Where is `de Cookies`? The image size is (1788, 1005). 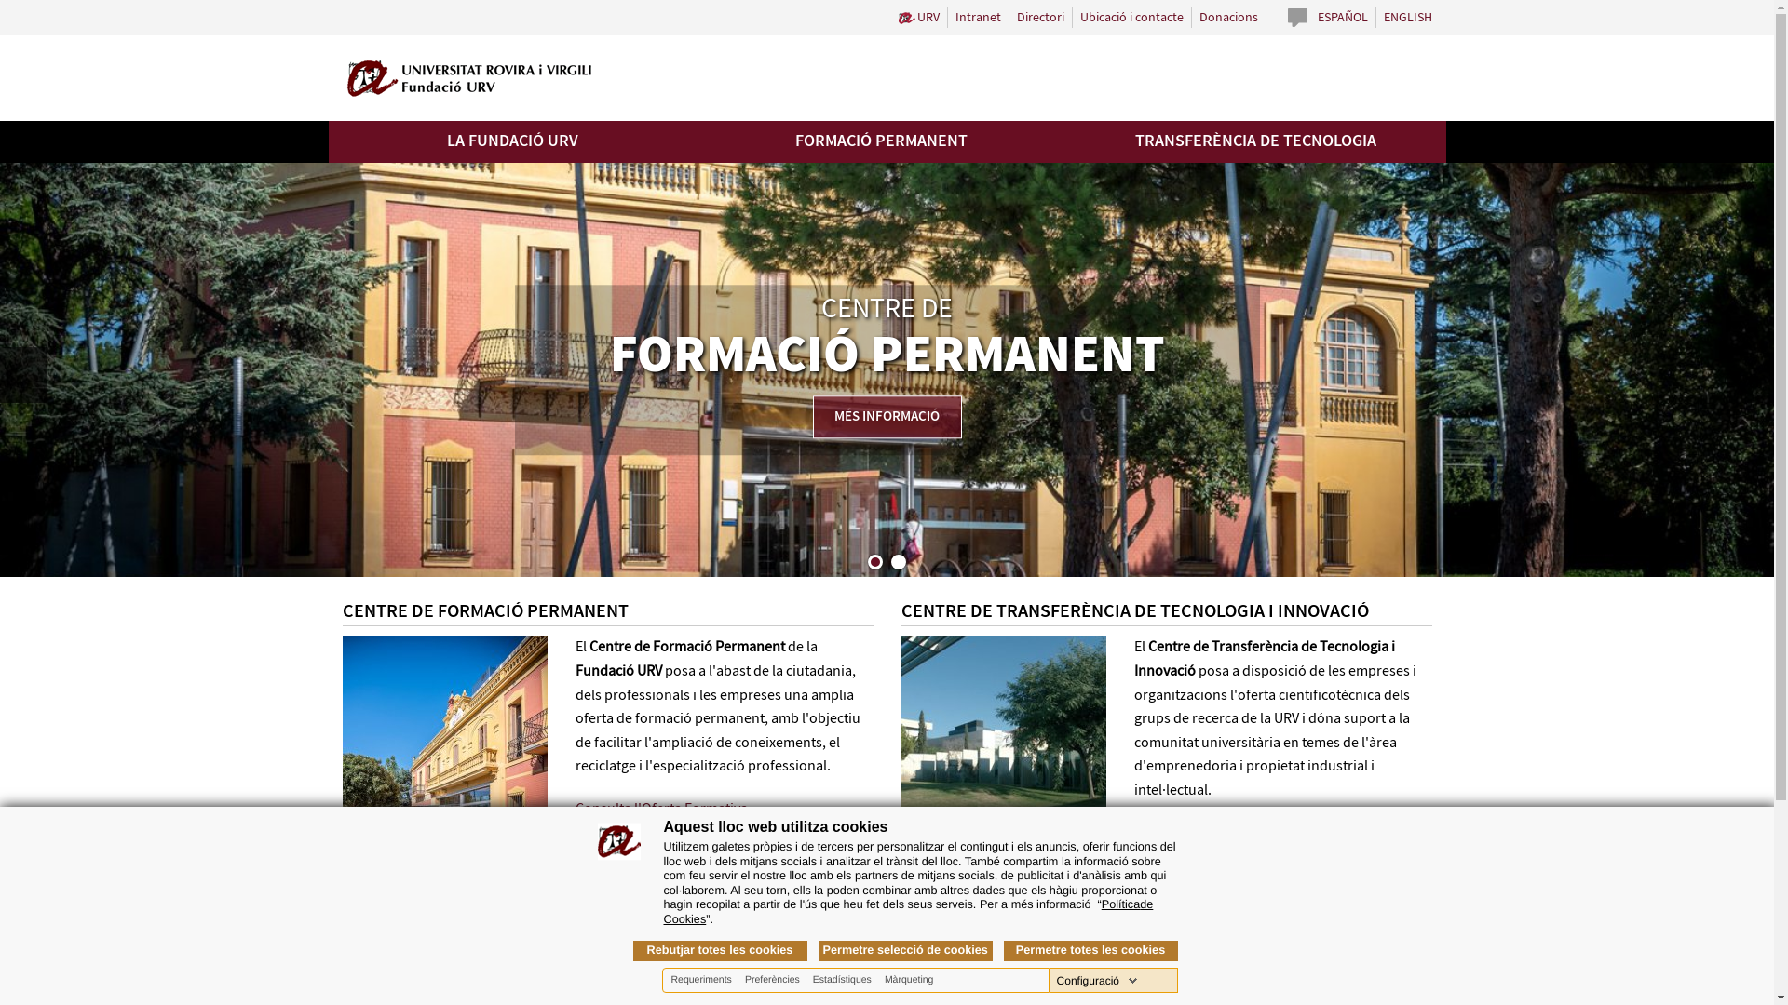
de Cookies is located at coordinates (908, 912).